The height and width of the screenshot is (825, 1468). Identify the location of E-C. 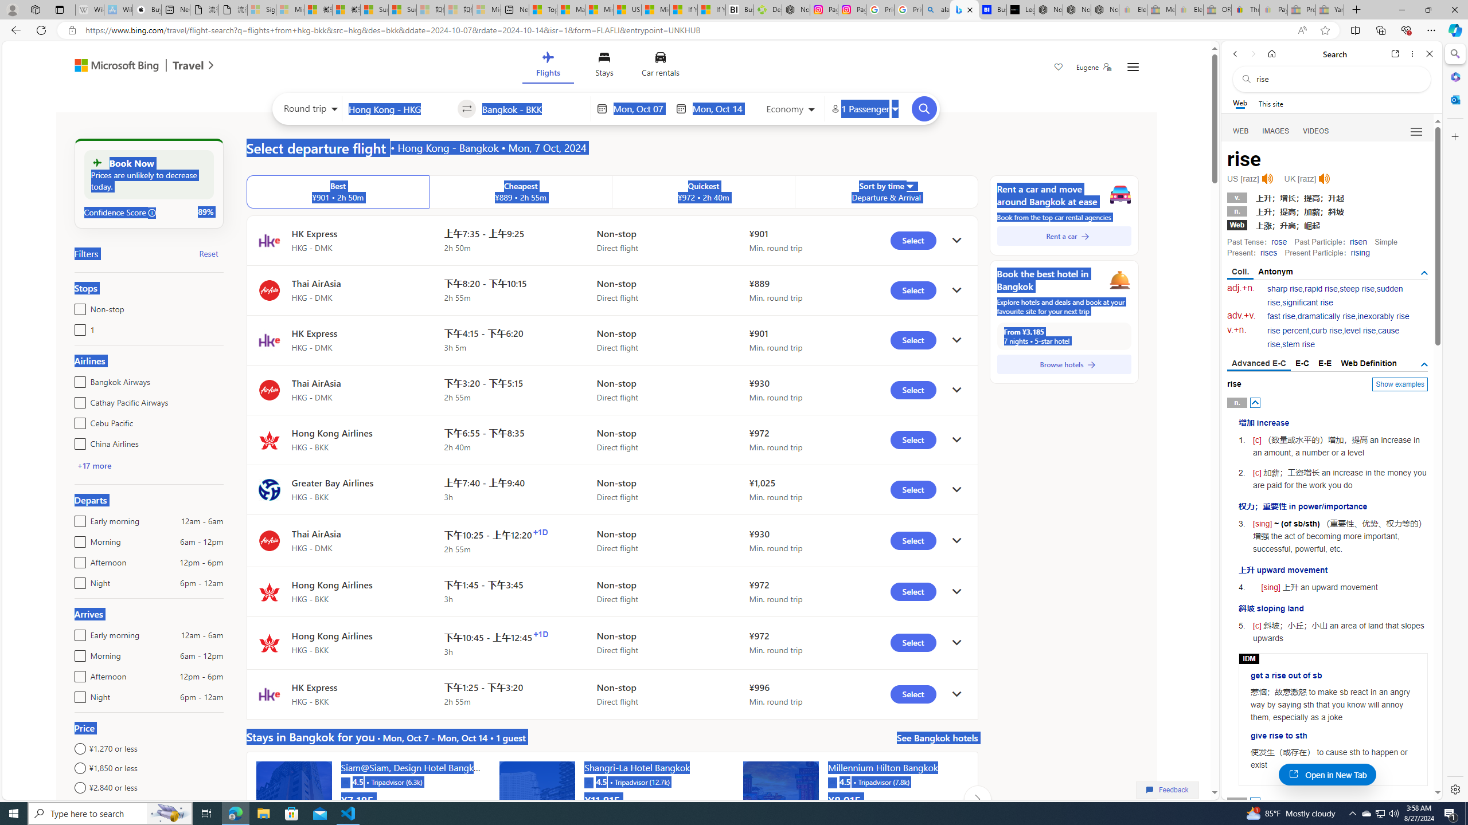
(1302, 363).